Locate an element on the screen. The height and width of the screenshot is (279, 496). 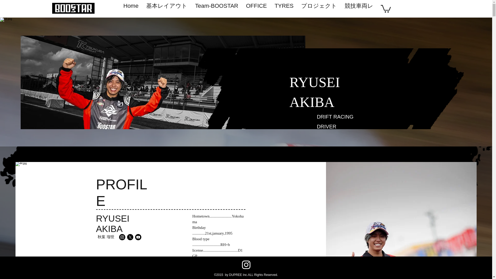
Home is located at coordinates (131, 8).